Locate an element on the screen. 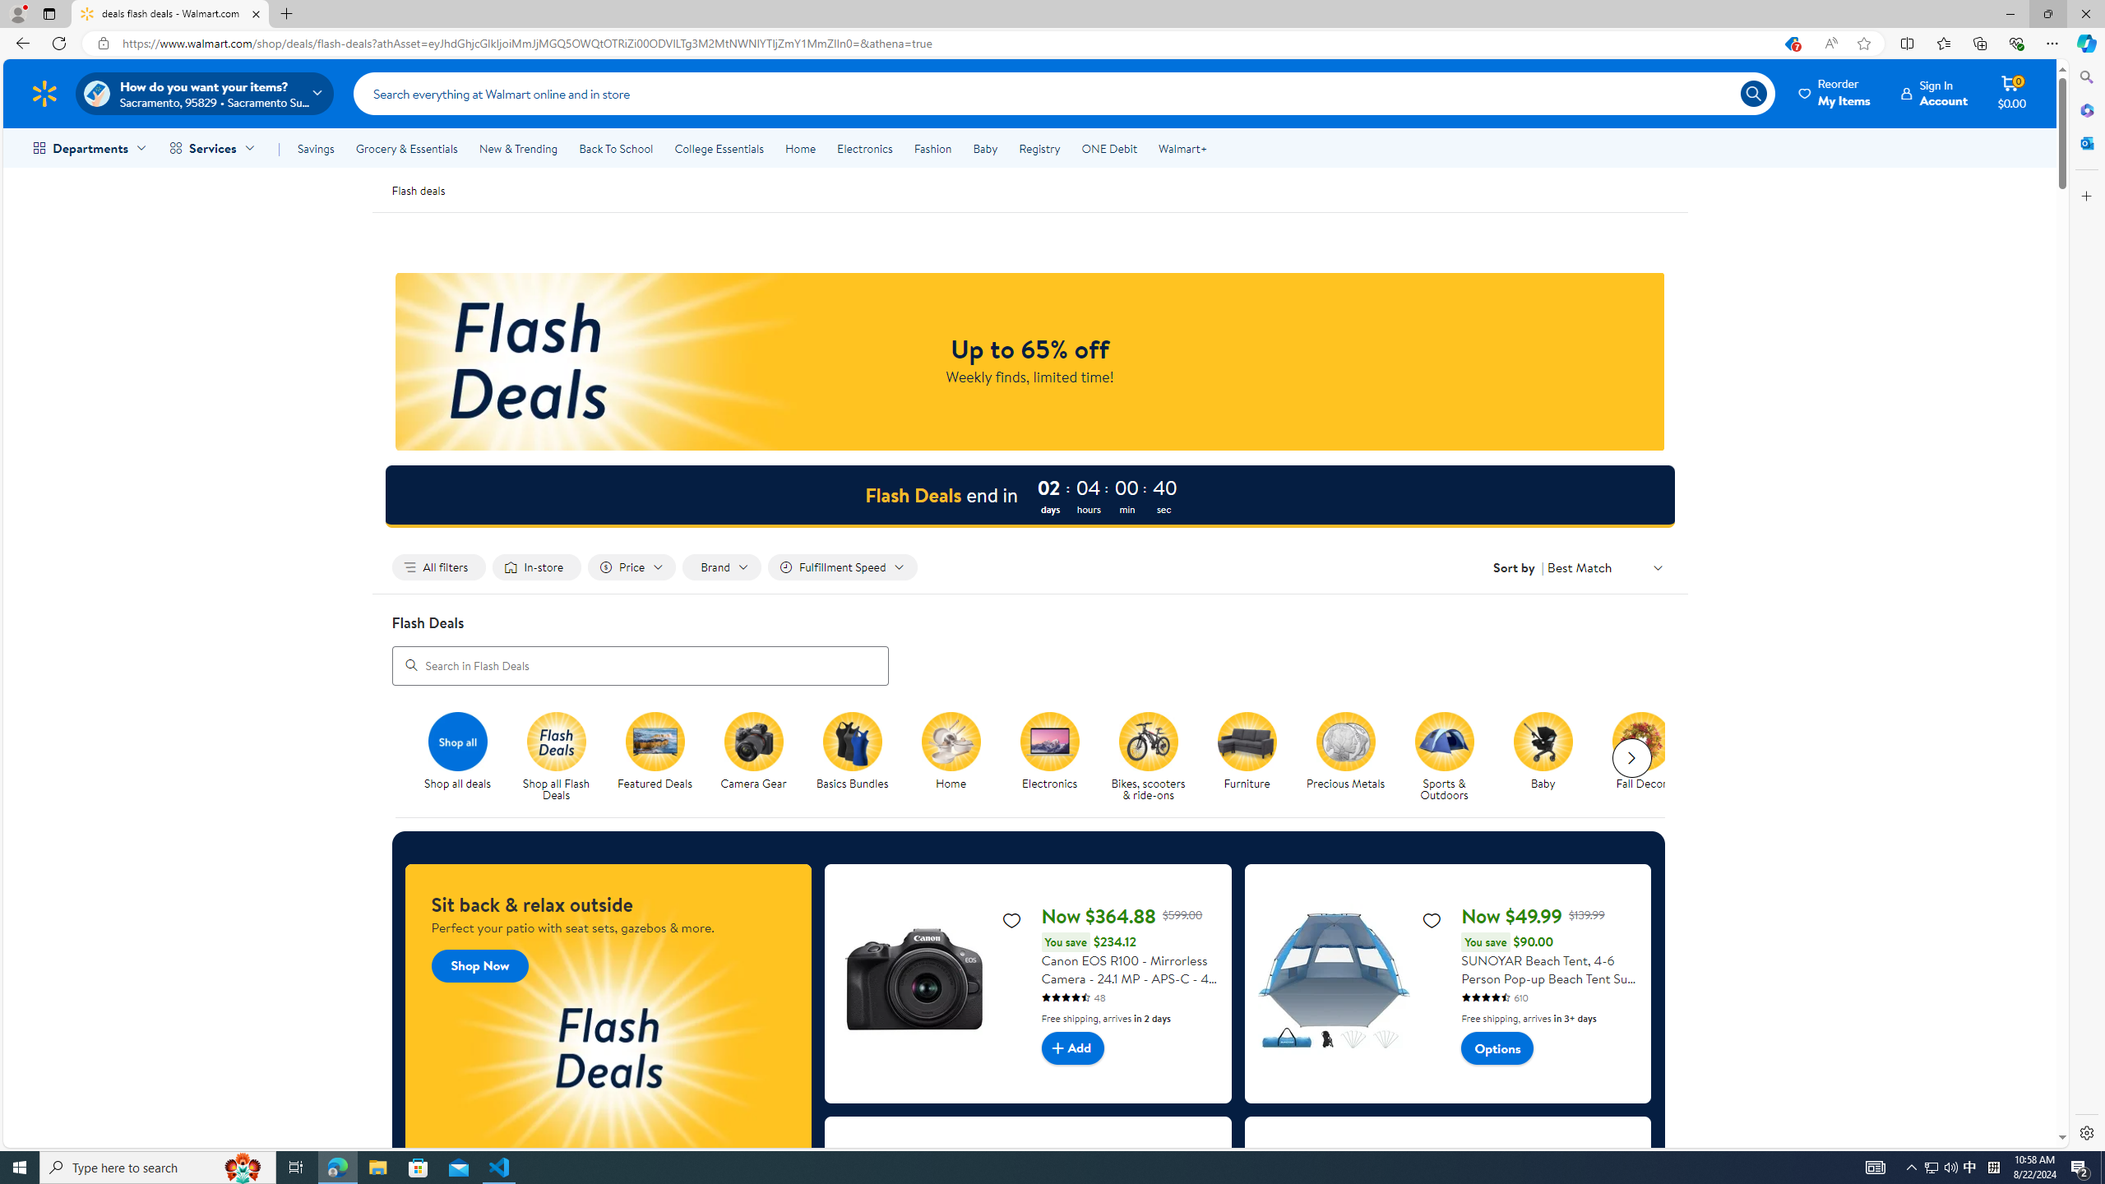 The image size is (2105, 1184). Filter by Brand not applied, activate to change is located at coordinates (722, 567).